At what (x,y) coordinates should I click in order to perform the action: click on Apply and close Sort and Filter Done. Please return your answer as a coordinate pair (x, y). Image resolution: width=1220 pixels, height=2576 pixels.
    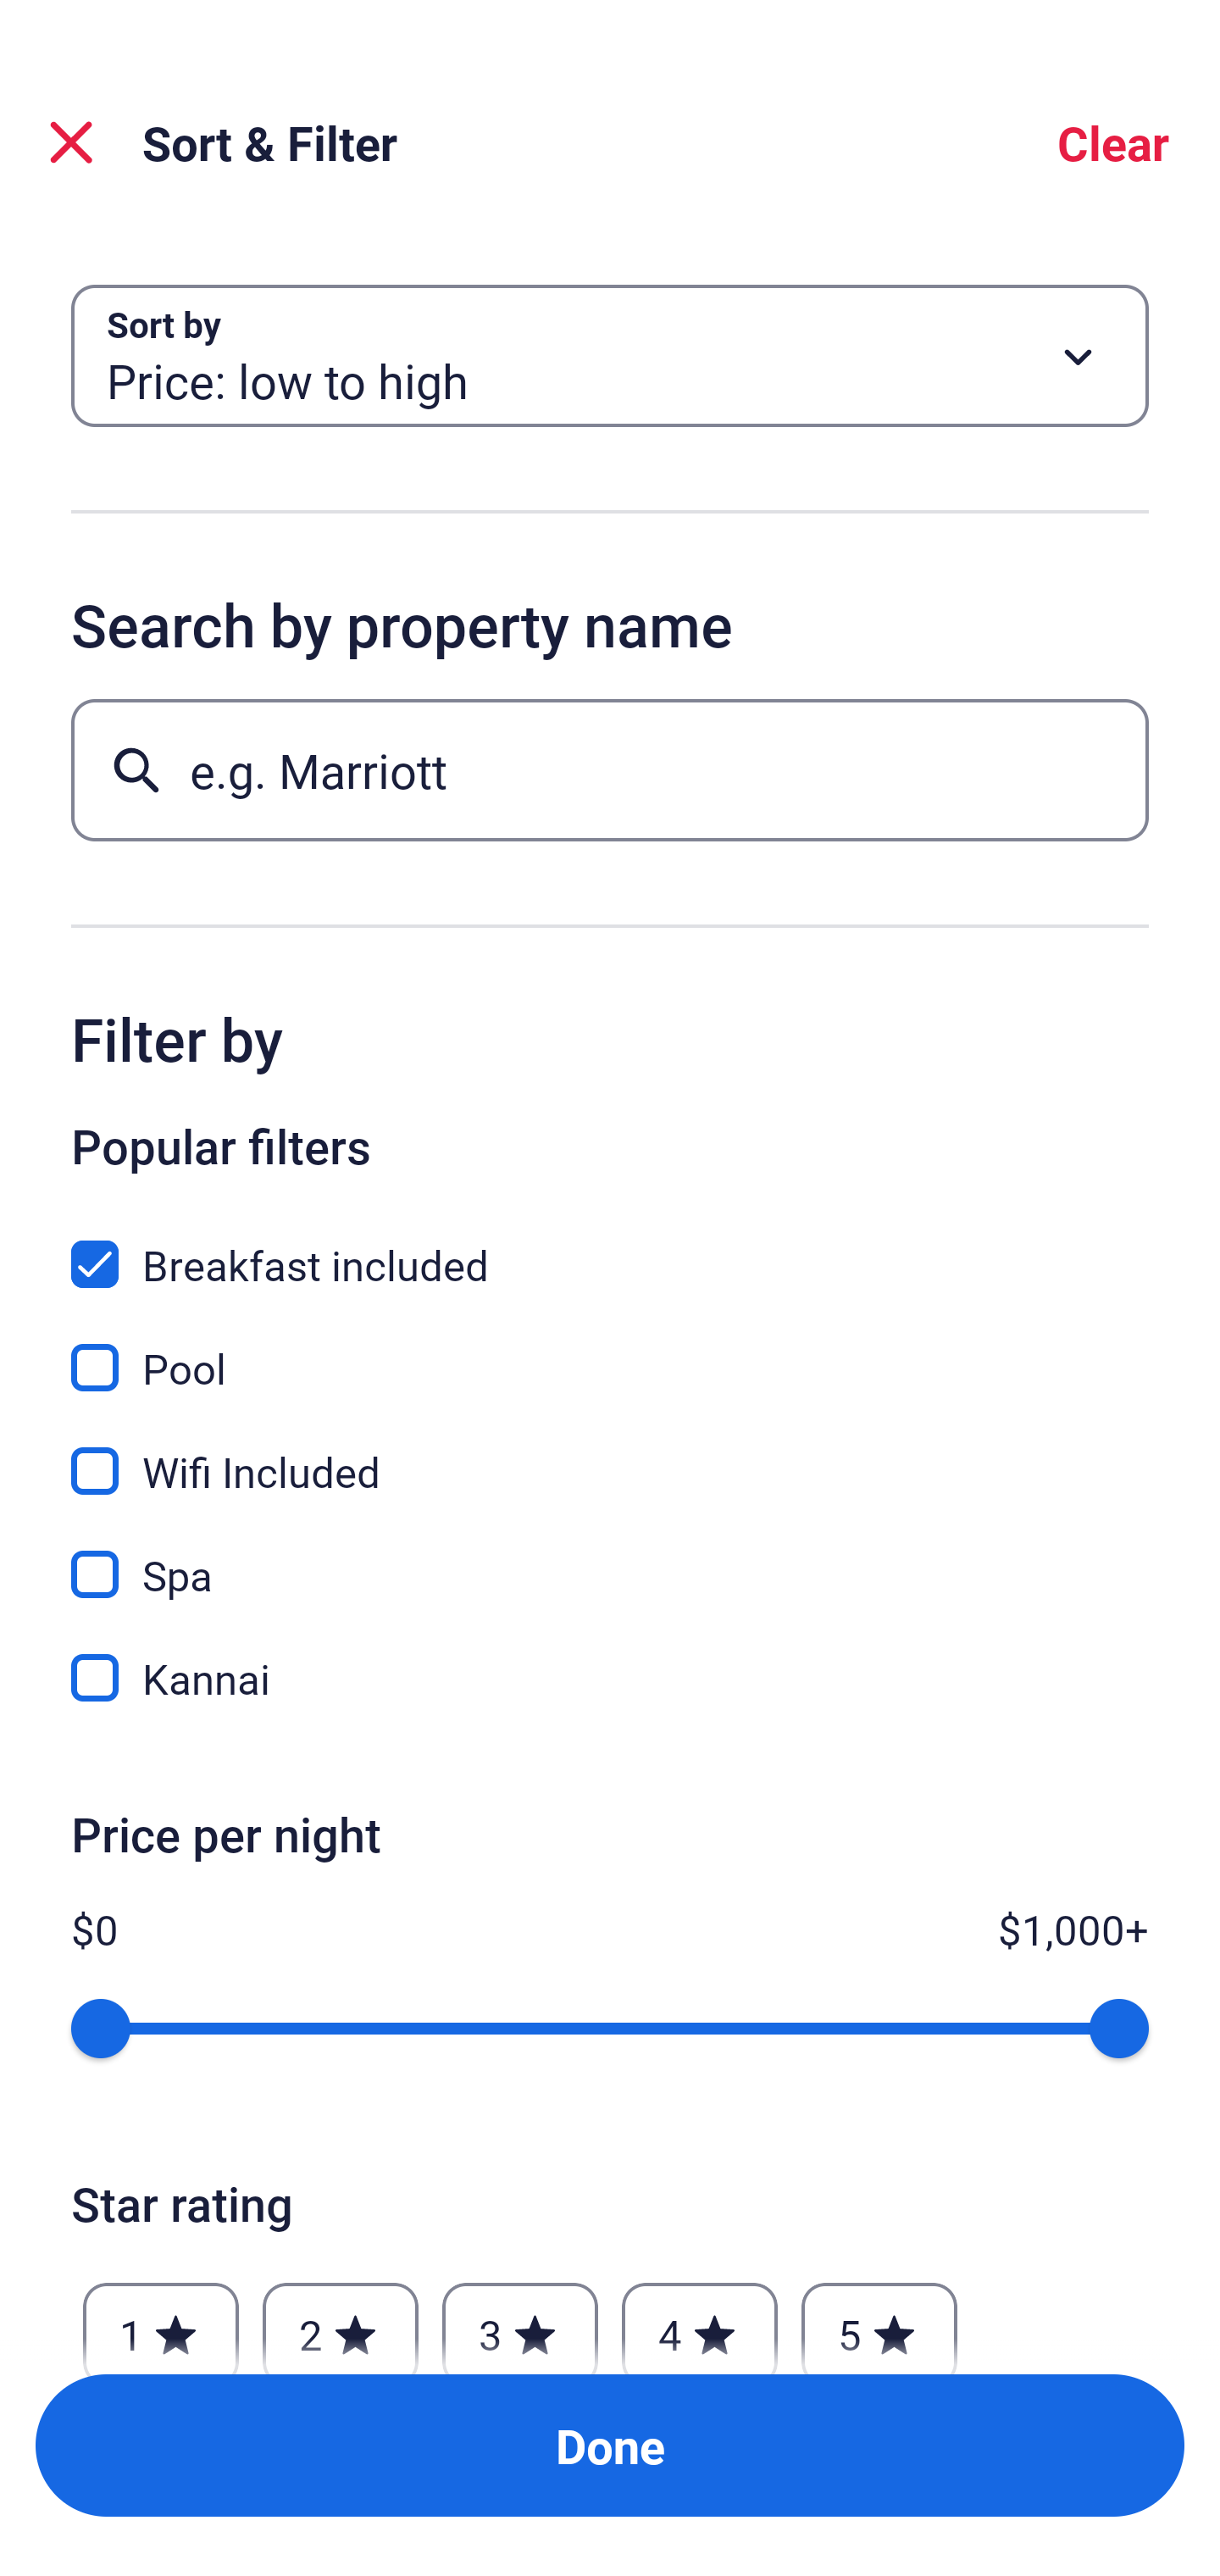
    Looking at the image, I should click on (610, 2446).